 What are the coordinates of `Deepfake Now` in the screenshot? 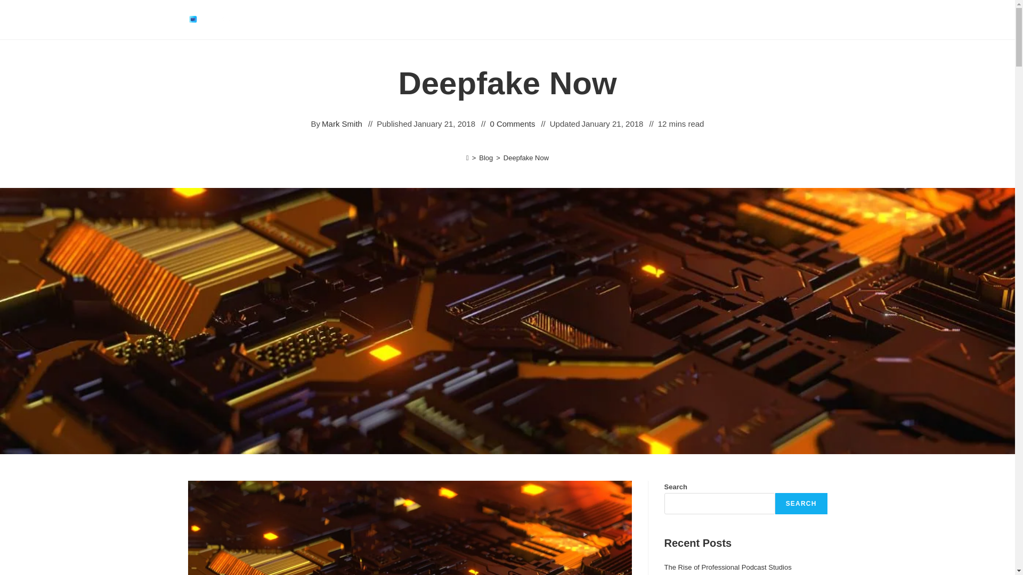 It's located at (525, 158).